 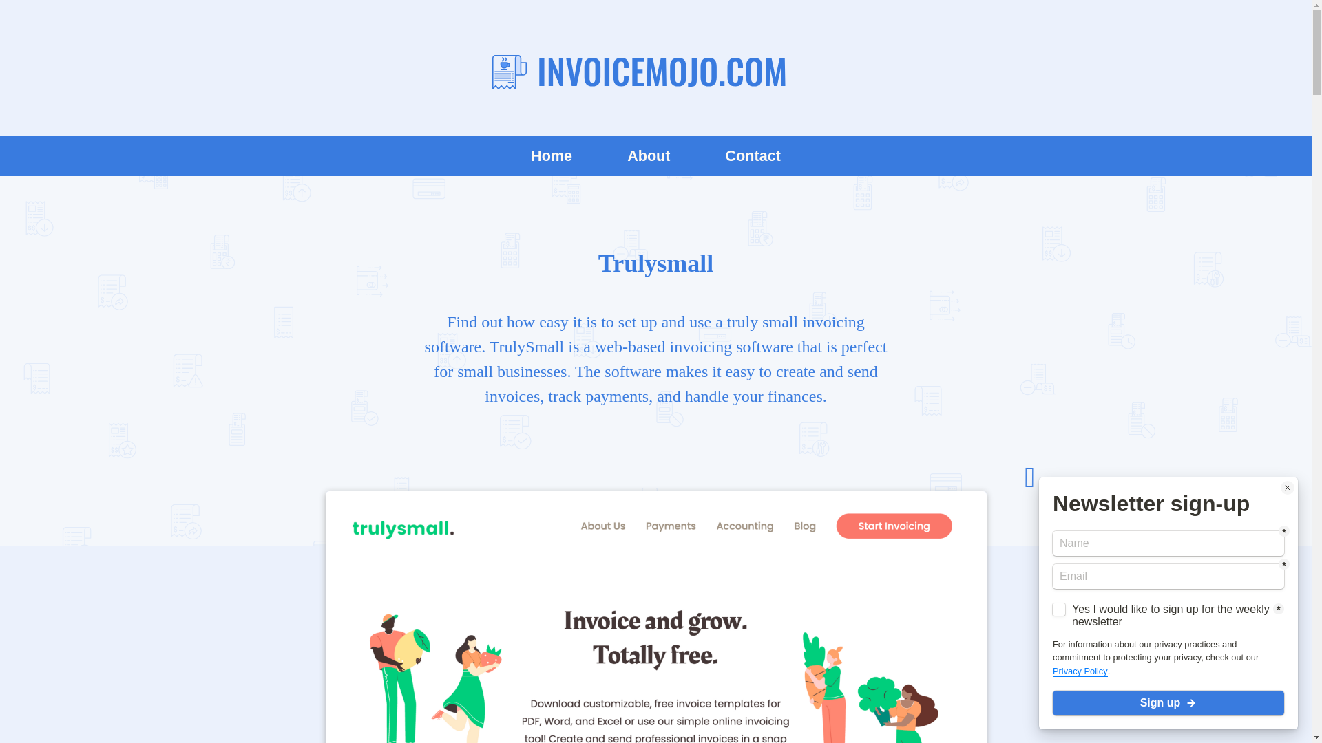 I want to click on Home, so click(x=552, y=155).